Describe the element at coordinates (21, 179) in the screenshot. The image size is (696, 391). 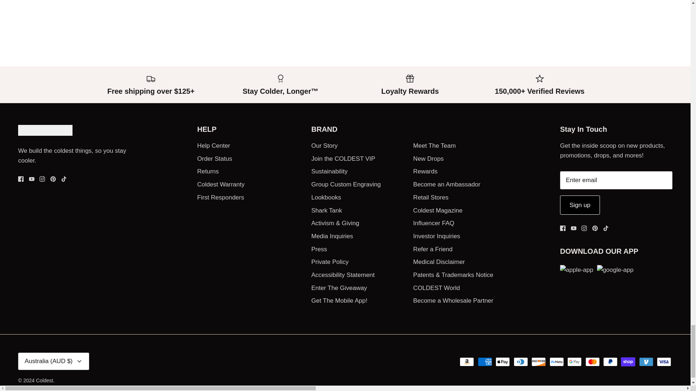
I see `Facebook` at that location.